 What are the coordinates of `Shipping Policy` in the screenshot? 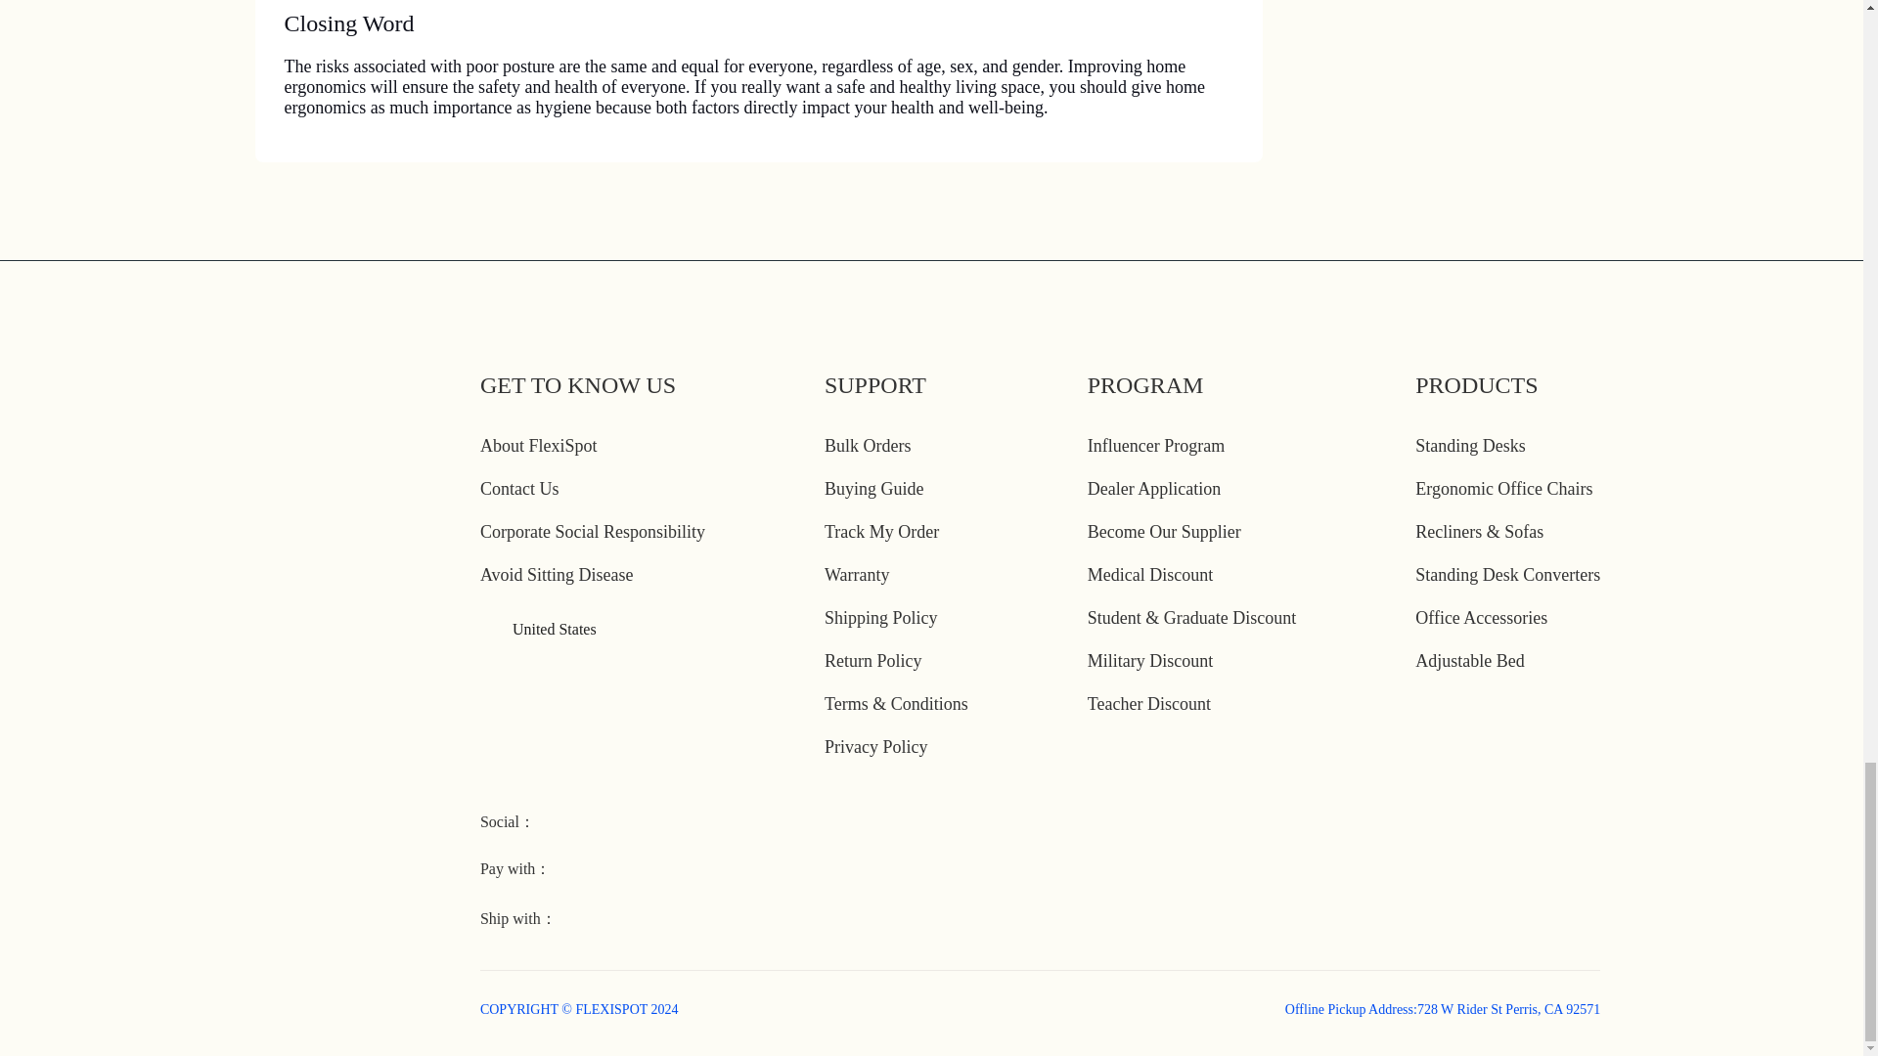 It's located at (880, 618).